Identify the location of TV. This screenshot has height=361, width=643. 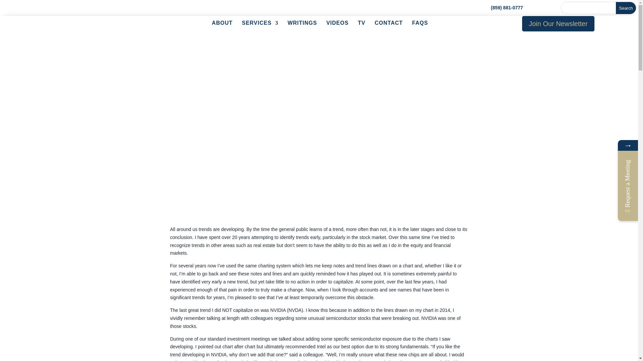
(362, 24).